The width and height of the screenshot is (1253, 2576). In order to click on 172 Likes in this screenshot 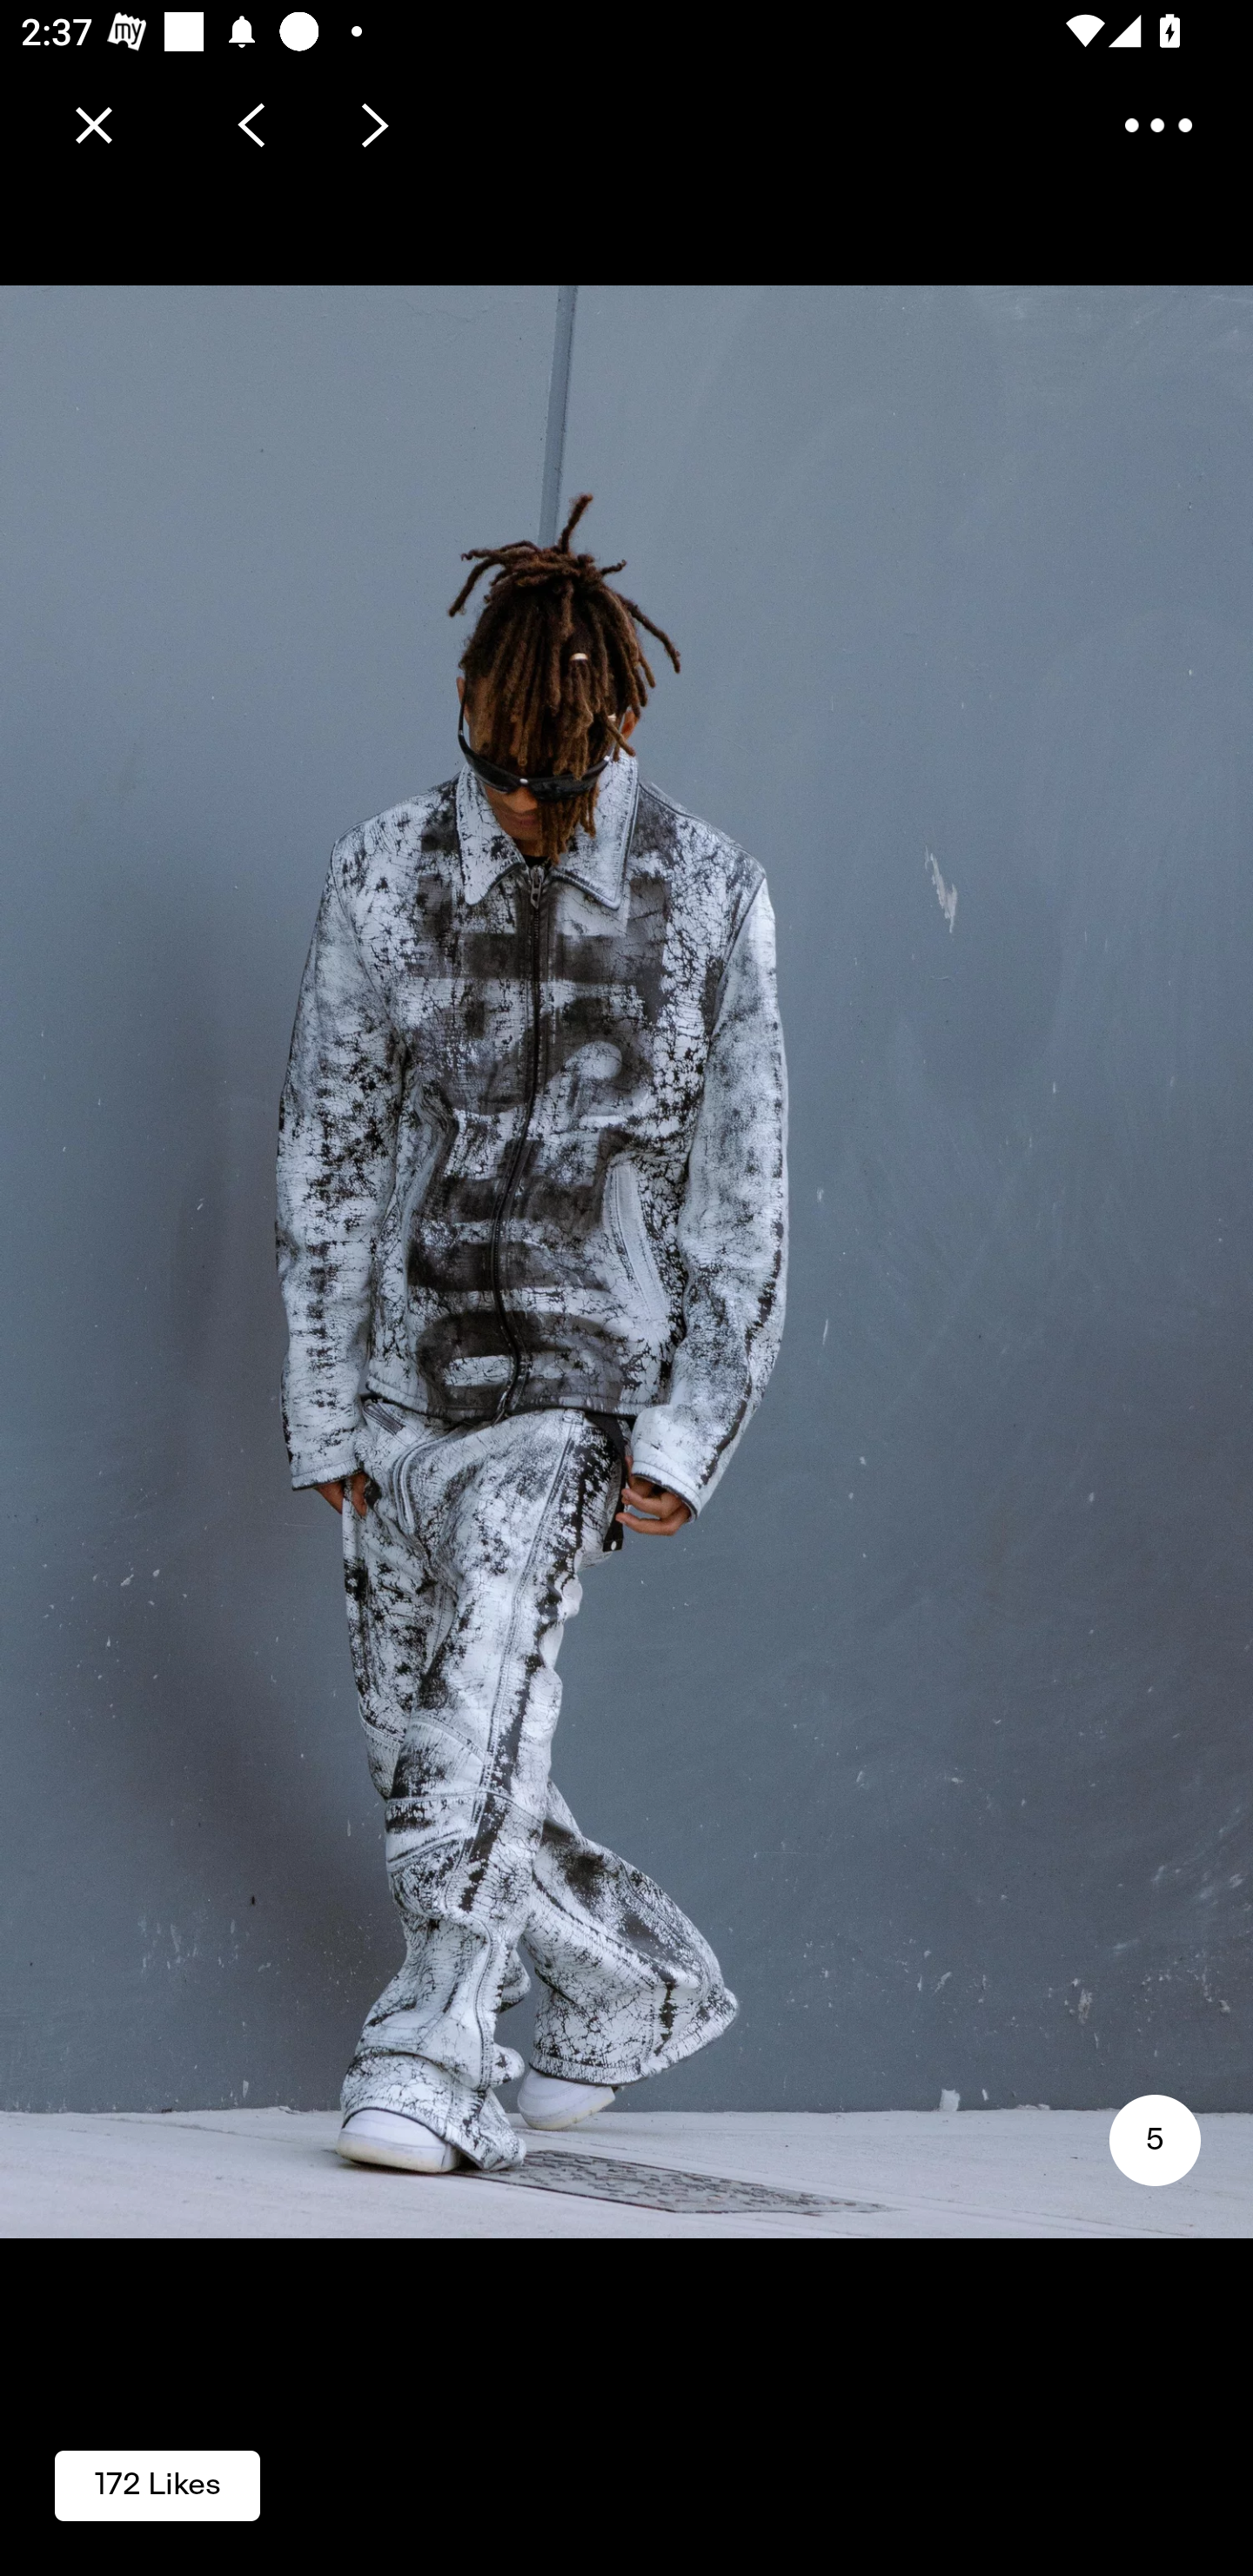, I will do `click(157, 2484)`.